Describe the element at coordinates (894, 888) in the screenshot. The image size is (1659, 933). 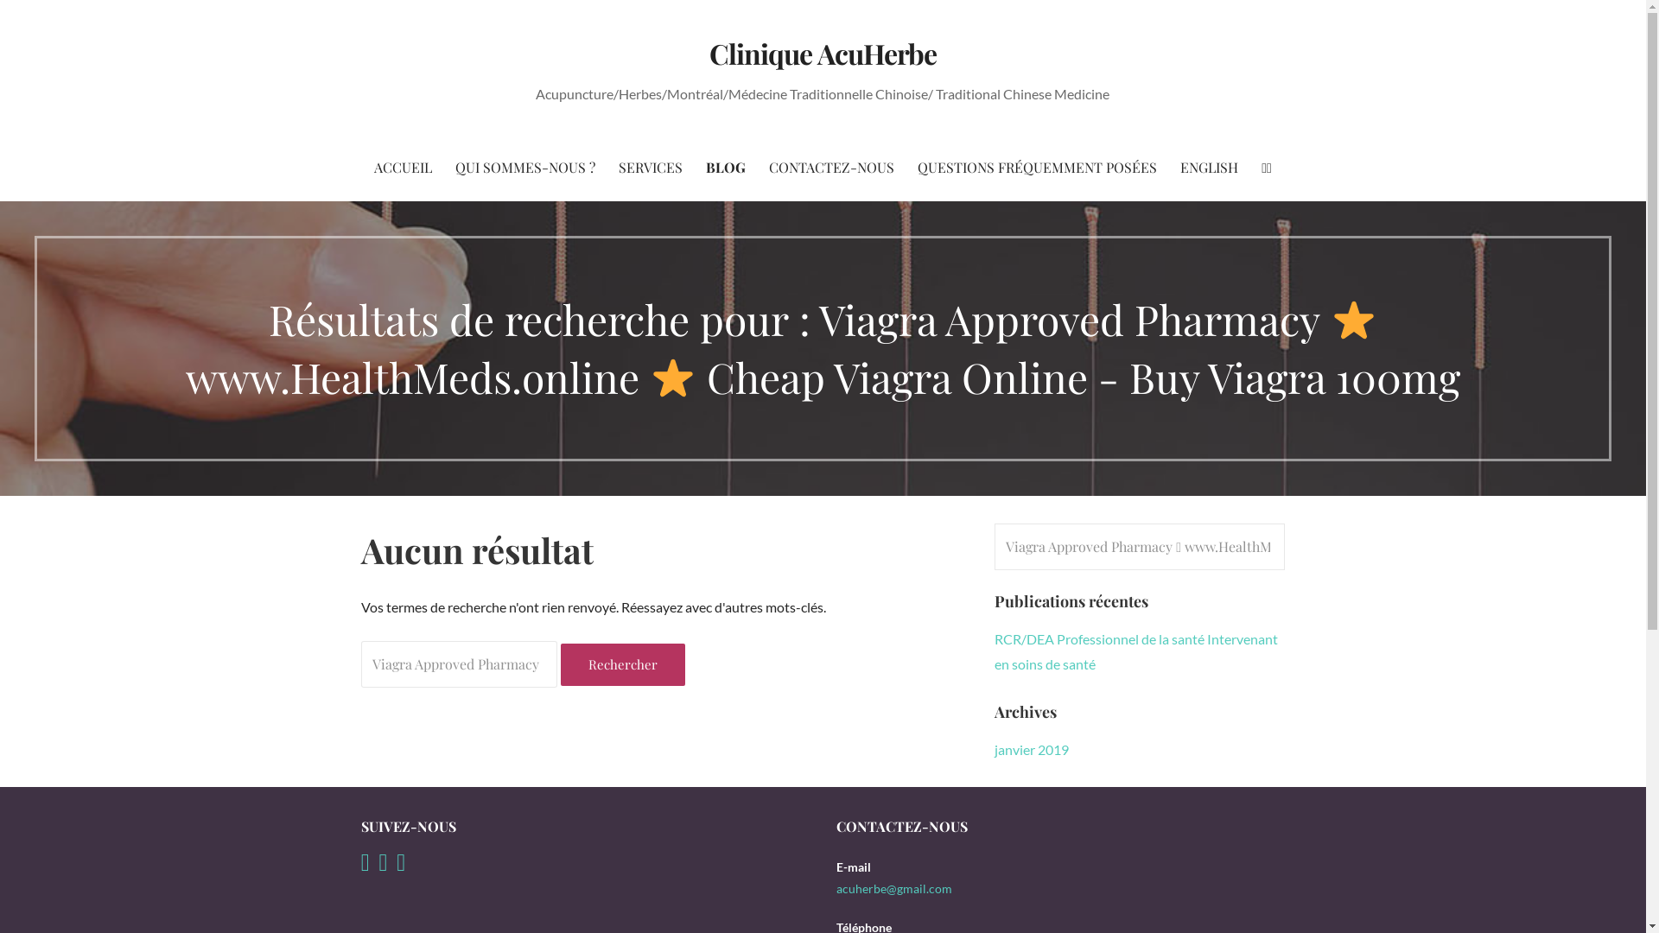
I see `acuherbe@gmail.com` at that location.